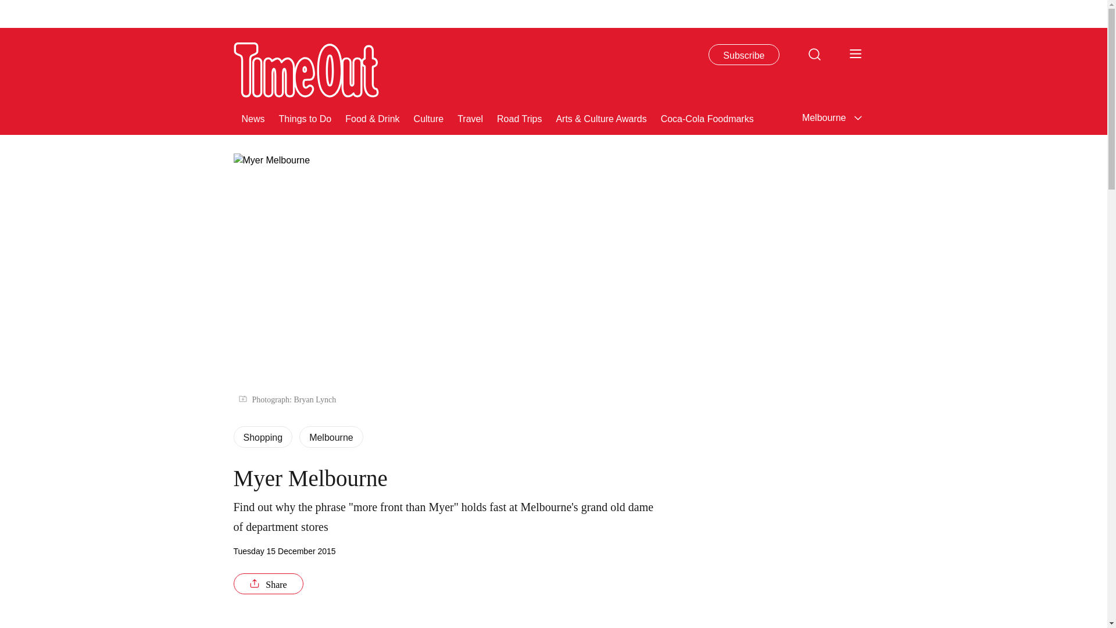  Describe the element at coordinates (253, 117) in the screenshot. I see `News` at that location.